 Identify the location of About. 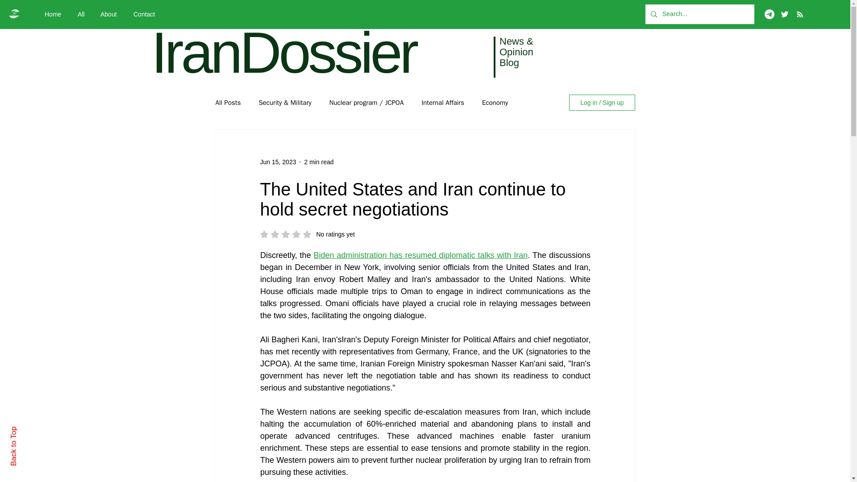
(307, 234).